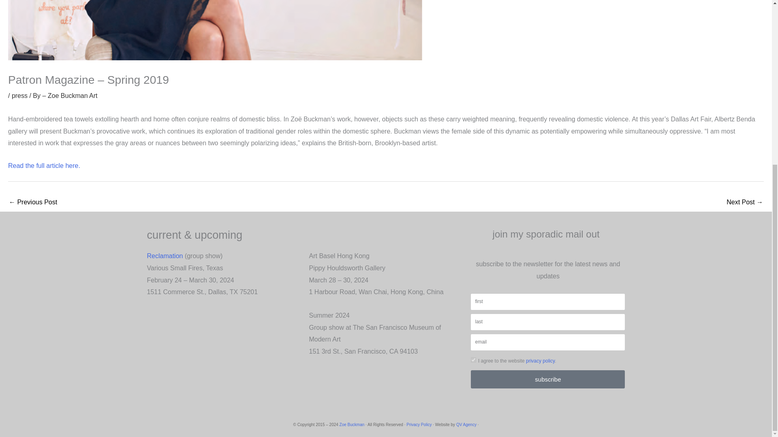  I want to click on on, so click(473, 360).